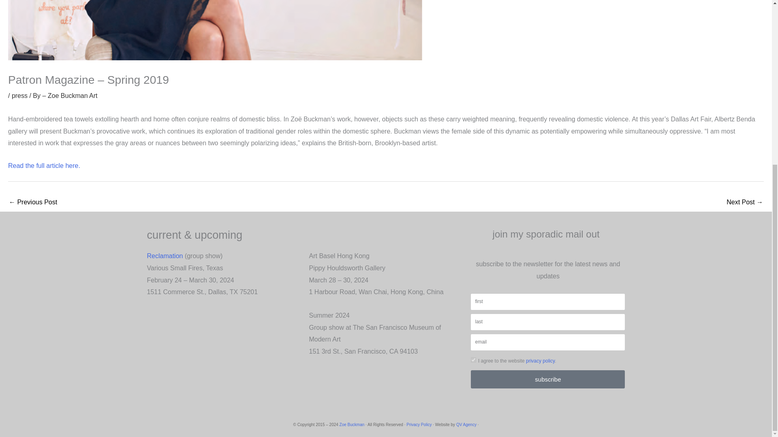  I want to click on on, so click(473, 360).